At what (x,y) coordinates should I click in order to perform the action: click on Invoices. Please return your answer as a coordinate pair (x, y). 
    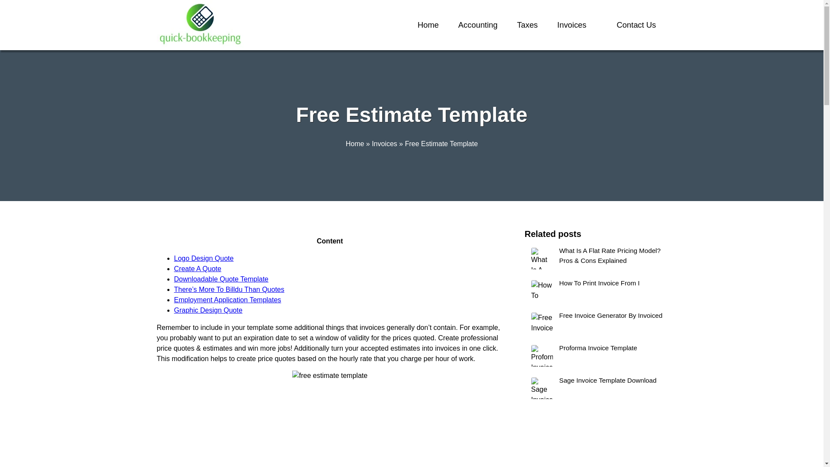
    Looking at the image, I should click on (571, 25).